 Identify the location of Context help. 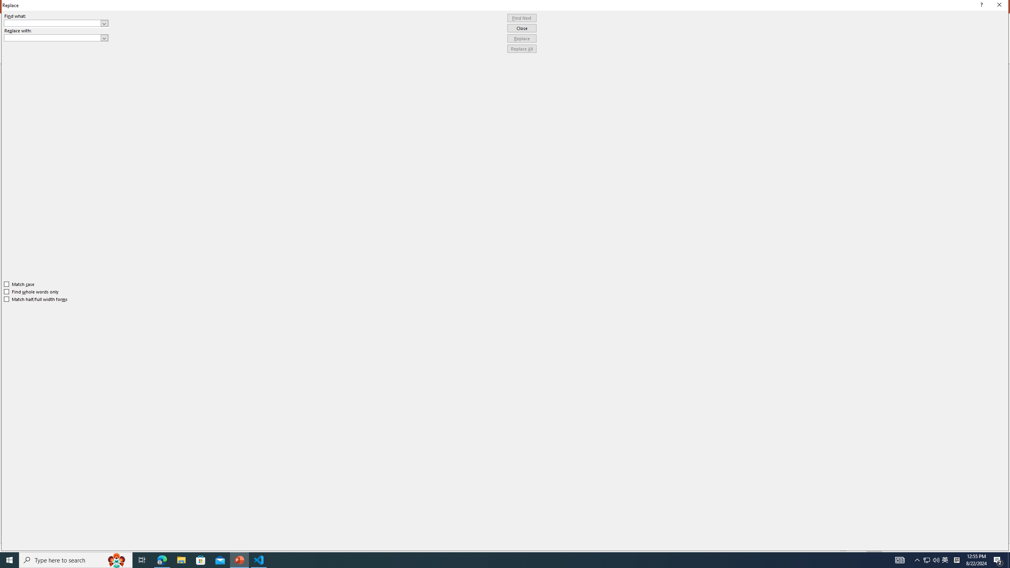
(980, 6).